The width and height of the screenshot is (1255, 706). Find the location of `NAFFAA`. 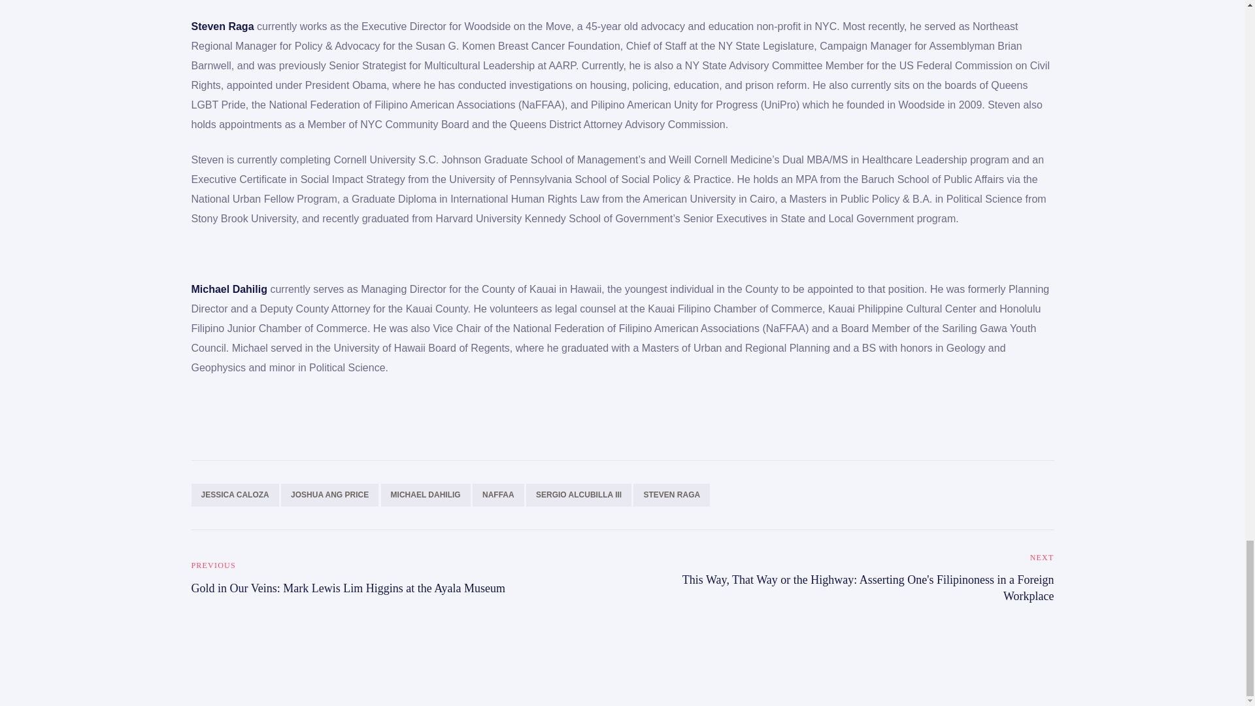

NAFFAA is located at coordinates (498, 494).